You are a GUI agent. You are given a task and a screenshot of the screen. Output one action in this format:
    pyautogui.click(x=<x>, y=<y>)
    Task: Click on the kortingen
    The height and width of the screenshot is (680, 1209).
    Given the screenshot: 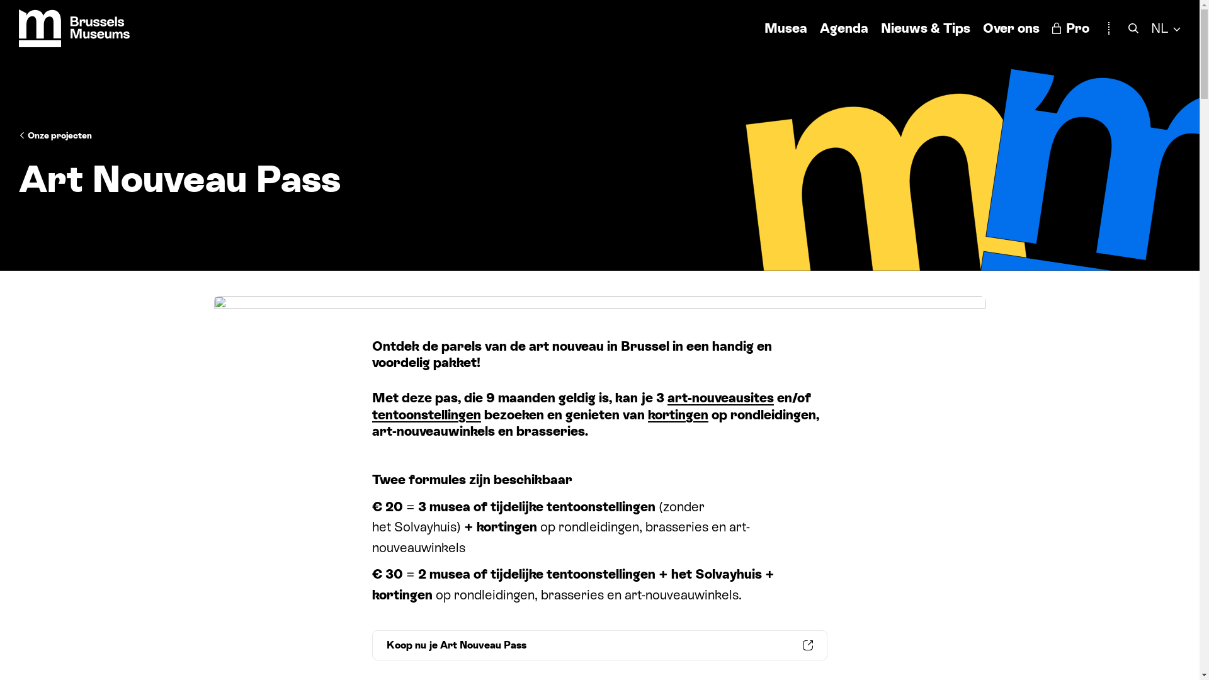 What is the action you would take?
    pyautogui.click(x=678, y=415)
    